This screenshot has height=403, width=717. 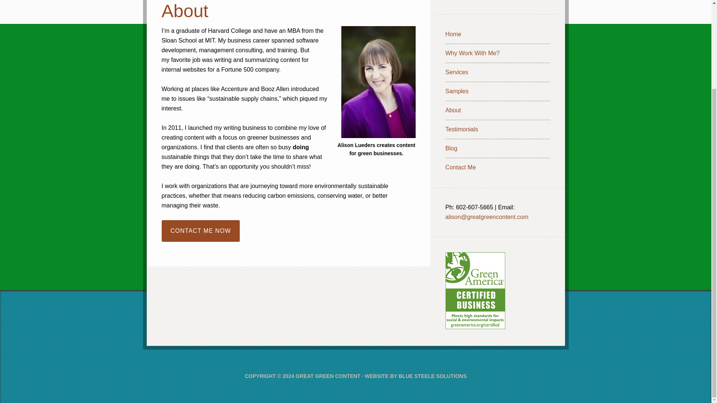 What do you see at coordinates (200, 230) in the screenshot?
I see `CONTACT ME NOW` at bounding box center [200, 230].